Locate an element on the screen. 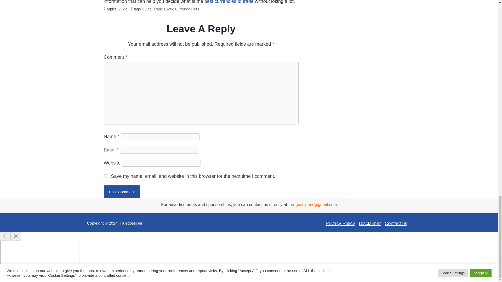  yes is located at coordinates (105, 176).